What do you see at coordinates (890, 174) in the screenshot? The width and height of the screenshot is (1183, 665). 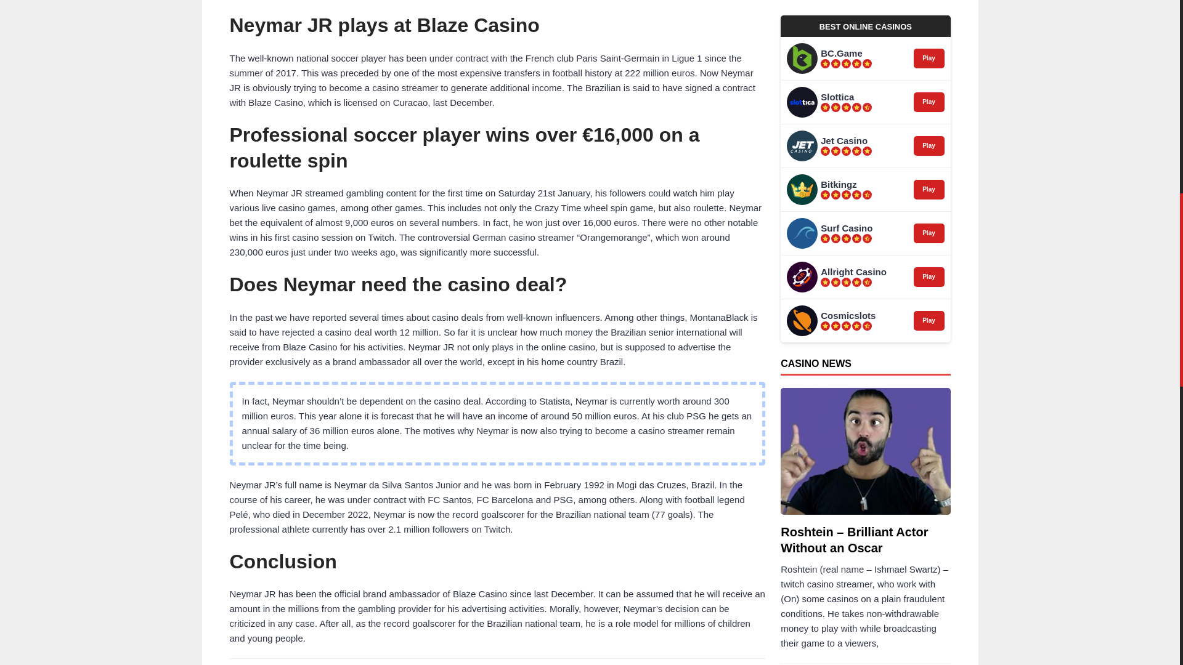 I see `Depositing with Bitcoin in the online casino` at bounding box center [890, 174].